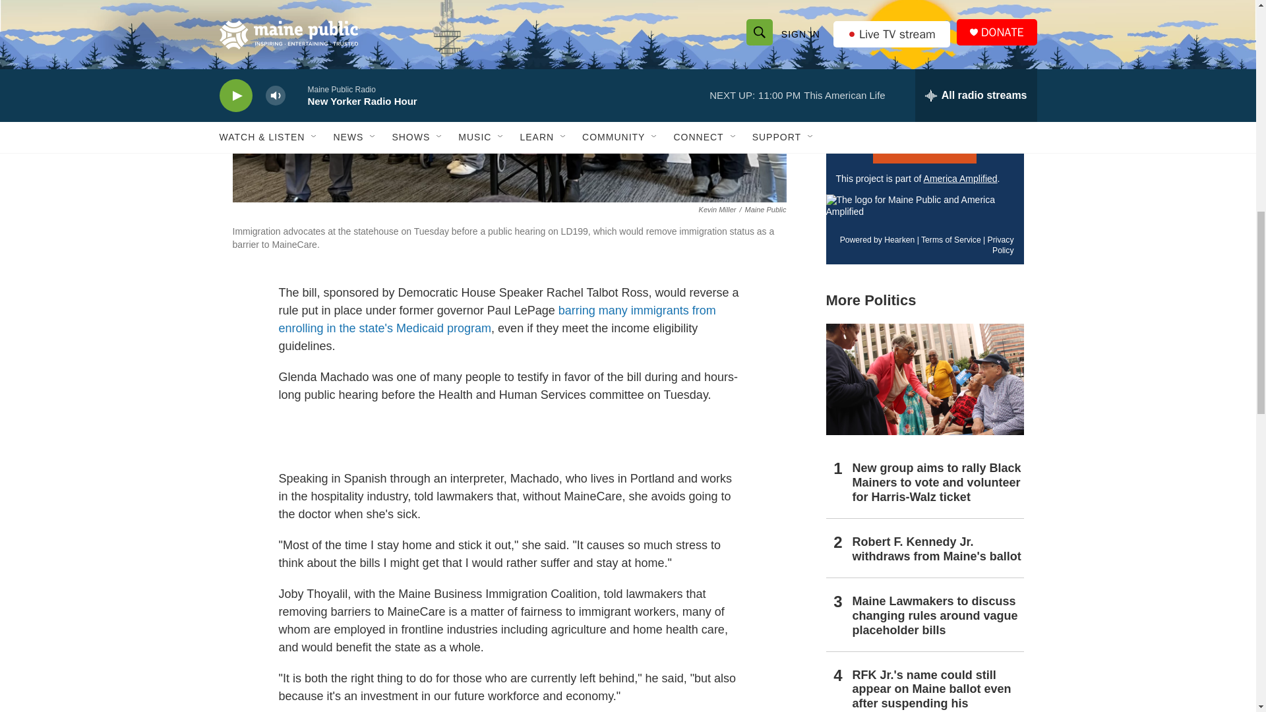  What do you see at coordinates (840, 73) in the screenshot?
I see `on` at bounding box center [840, 73].